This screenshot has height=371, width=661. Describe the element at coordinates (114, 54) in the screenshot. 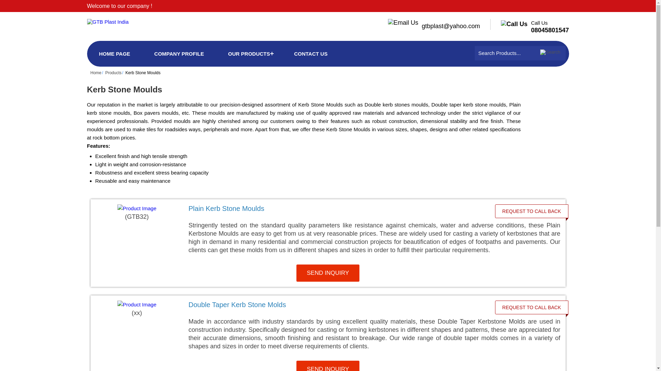

I see `HOME PAGE` at that location.